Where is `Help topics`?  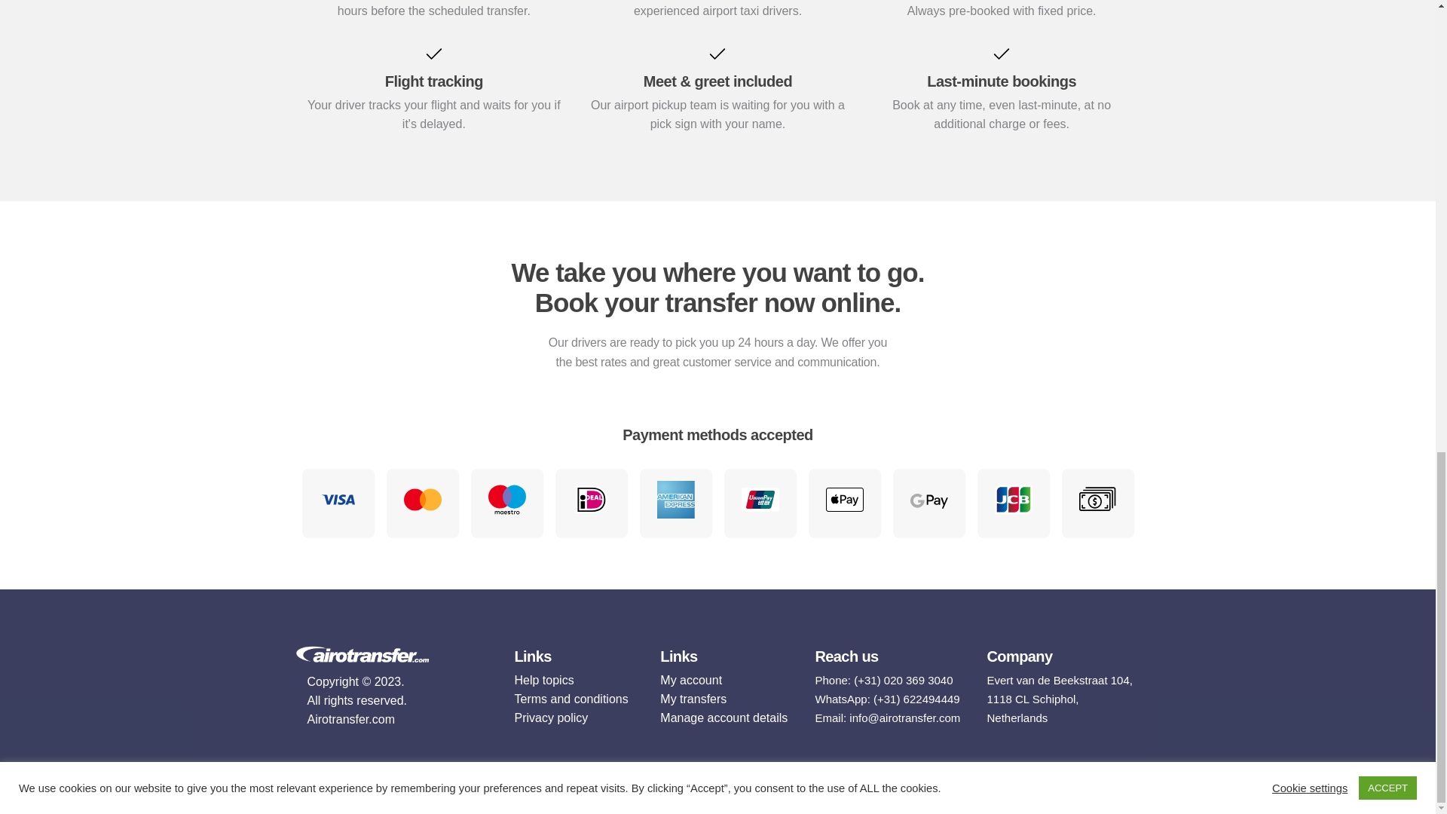 Help topics is located at coordinates (576, 680).